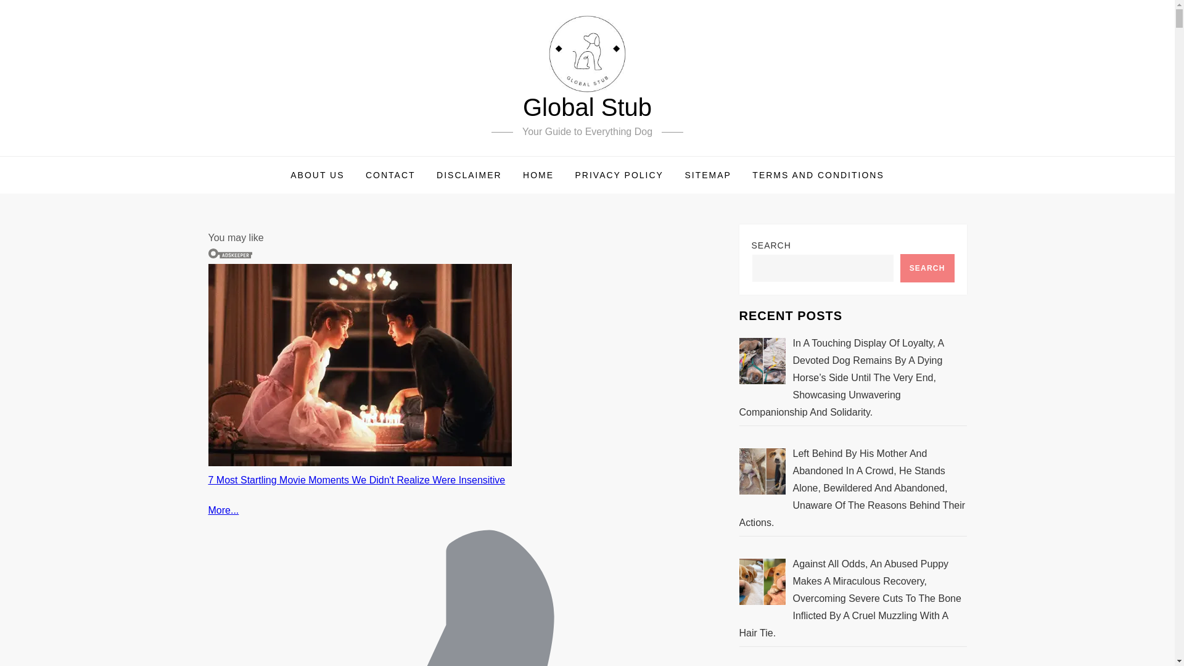 This screenshot has width=1184, height=666. What do you see at coordinates (317, 175) in the screenshot?
I see `ABOUT US` at bounding box center [317, 175].